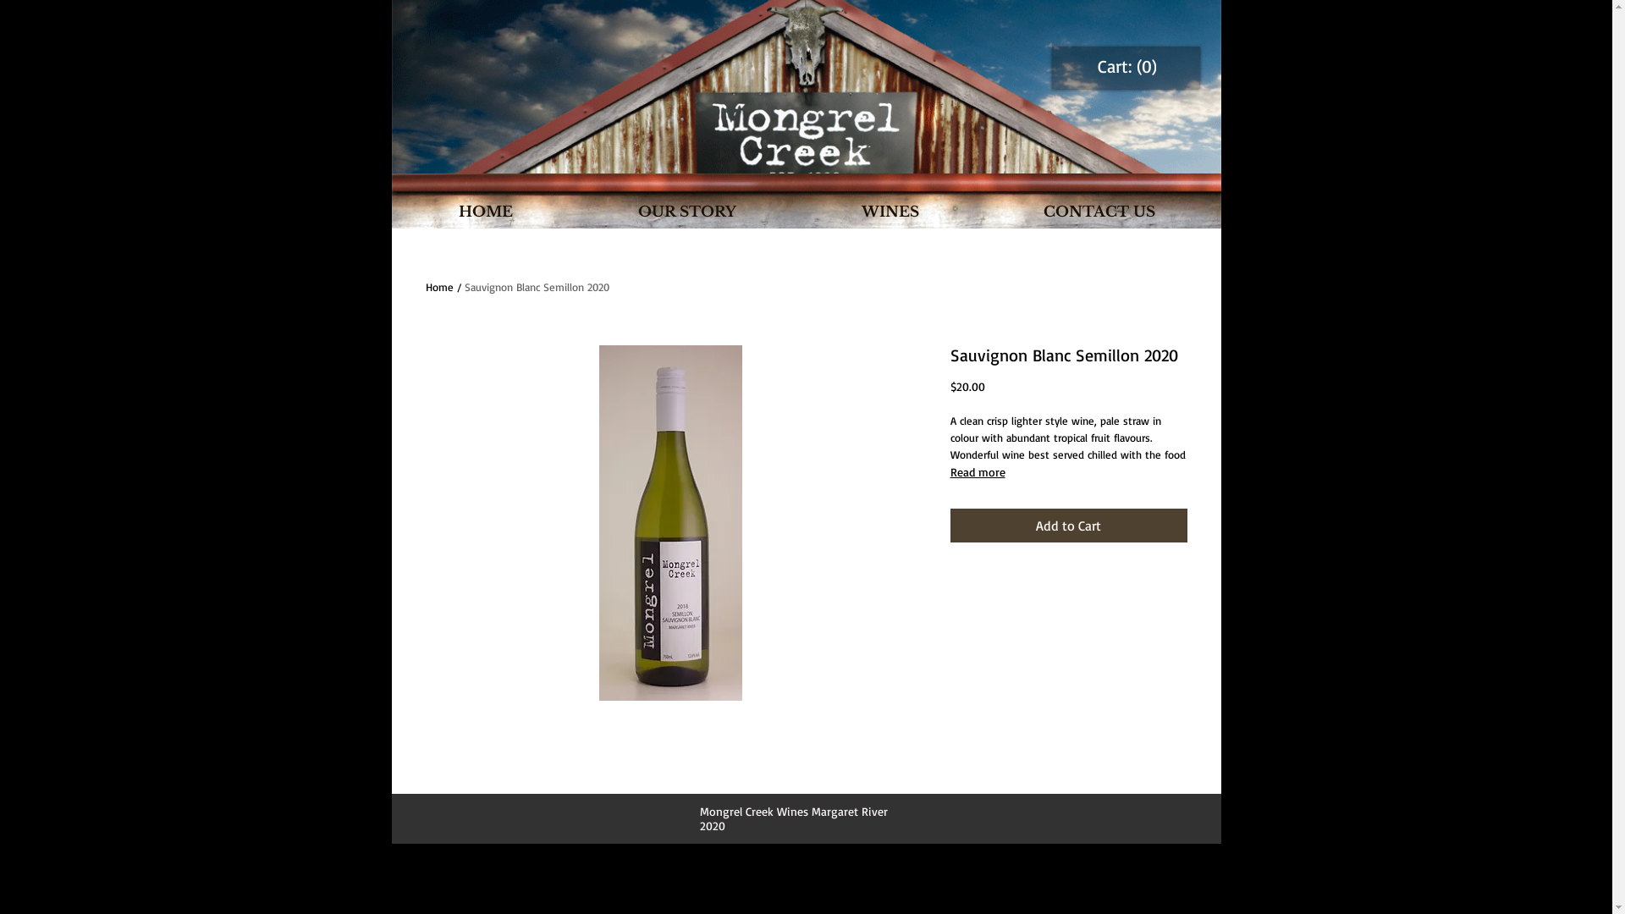  Describe the element at coordinates (890, 212) in the screenshot. I see `WINES` at that location.